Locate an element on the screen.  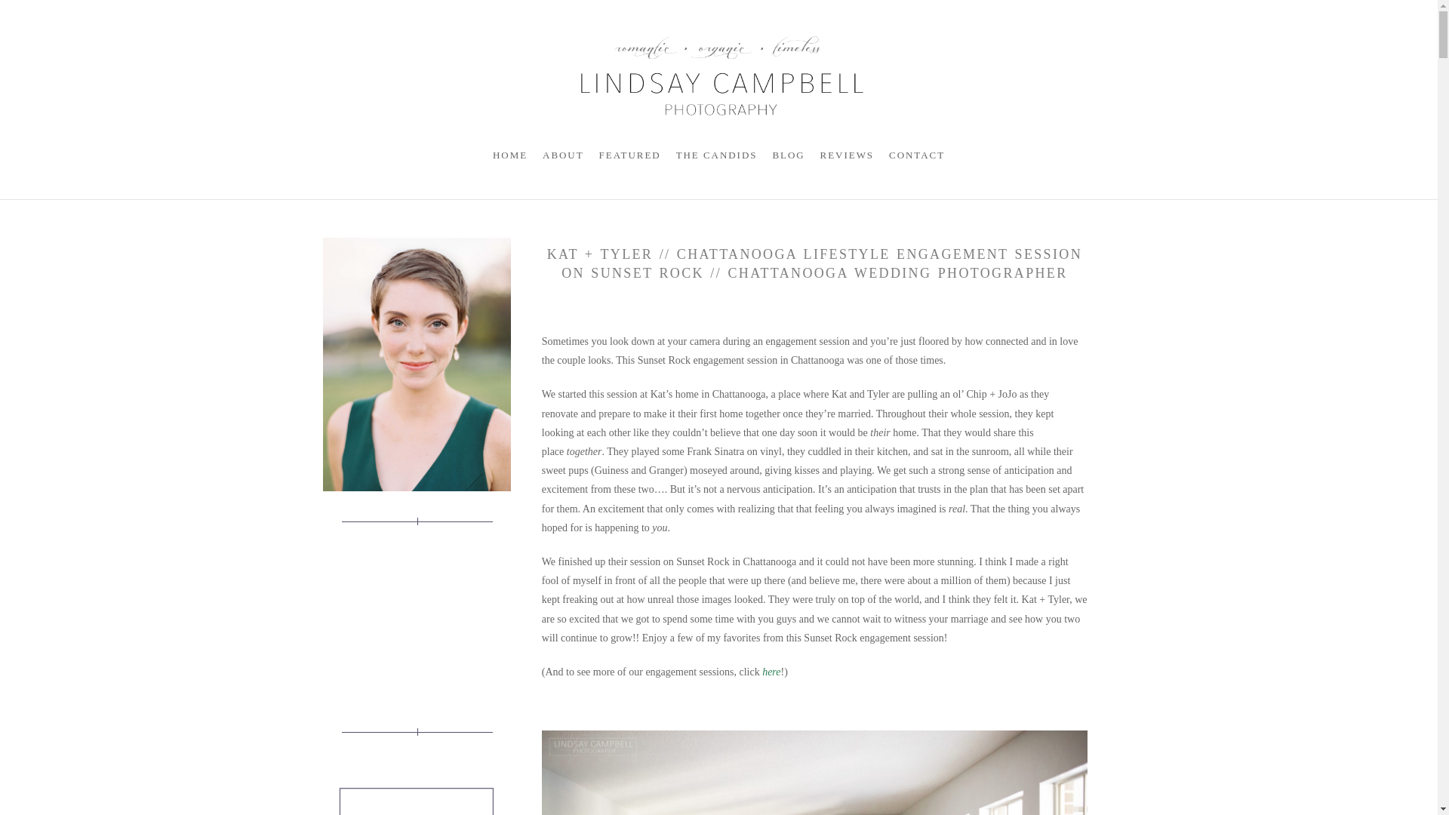
BLOG is located at coordinates (788, 154).